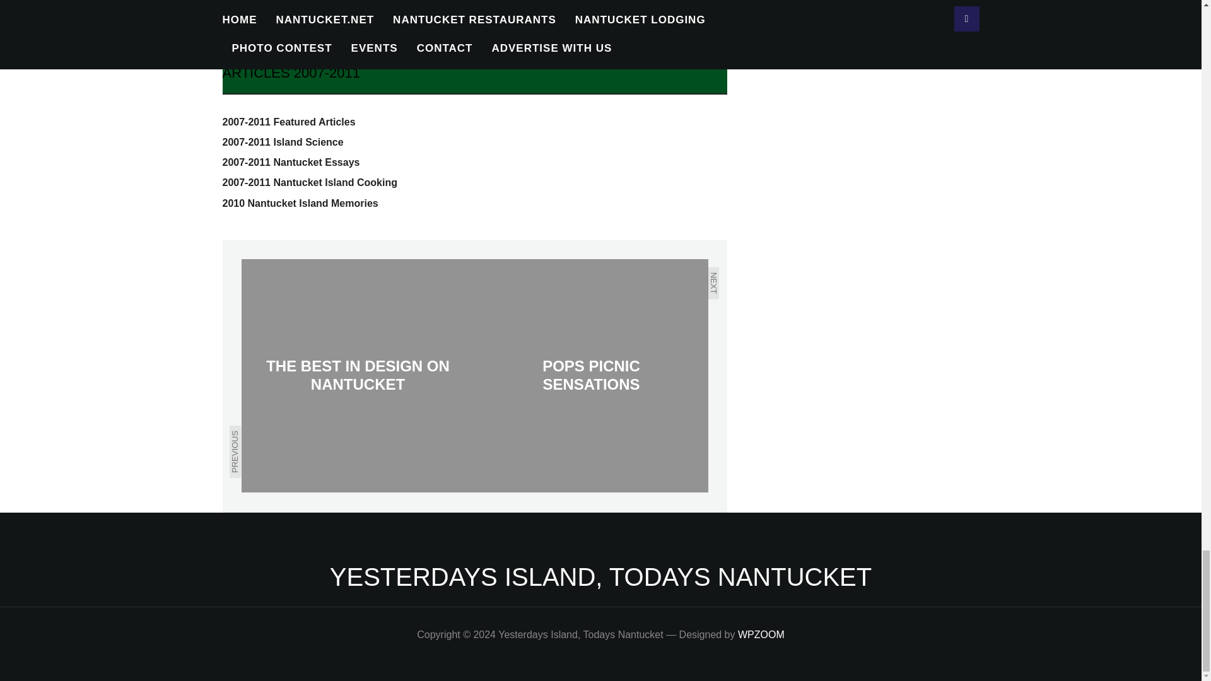 This screenshot has height=681, width=1211. I want to click on The Best in Design on Nantucket, so click(358, 376).